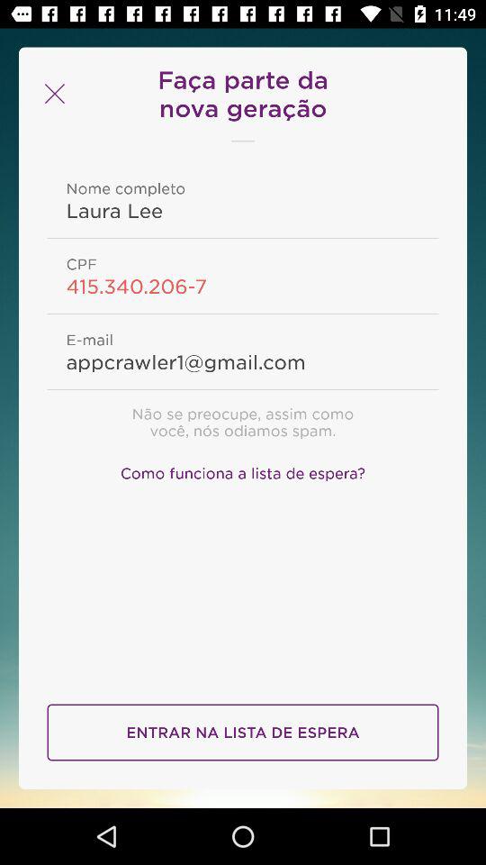 This screenshot has height=865, width=486. Describe the element at coordinates (243, 361) in the screenshot. I see `turn off appcrawler1@gmail.com icon` at that location.